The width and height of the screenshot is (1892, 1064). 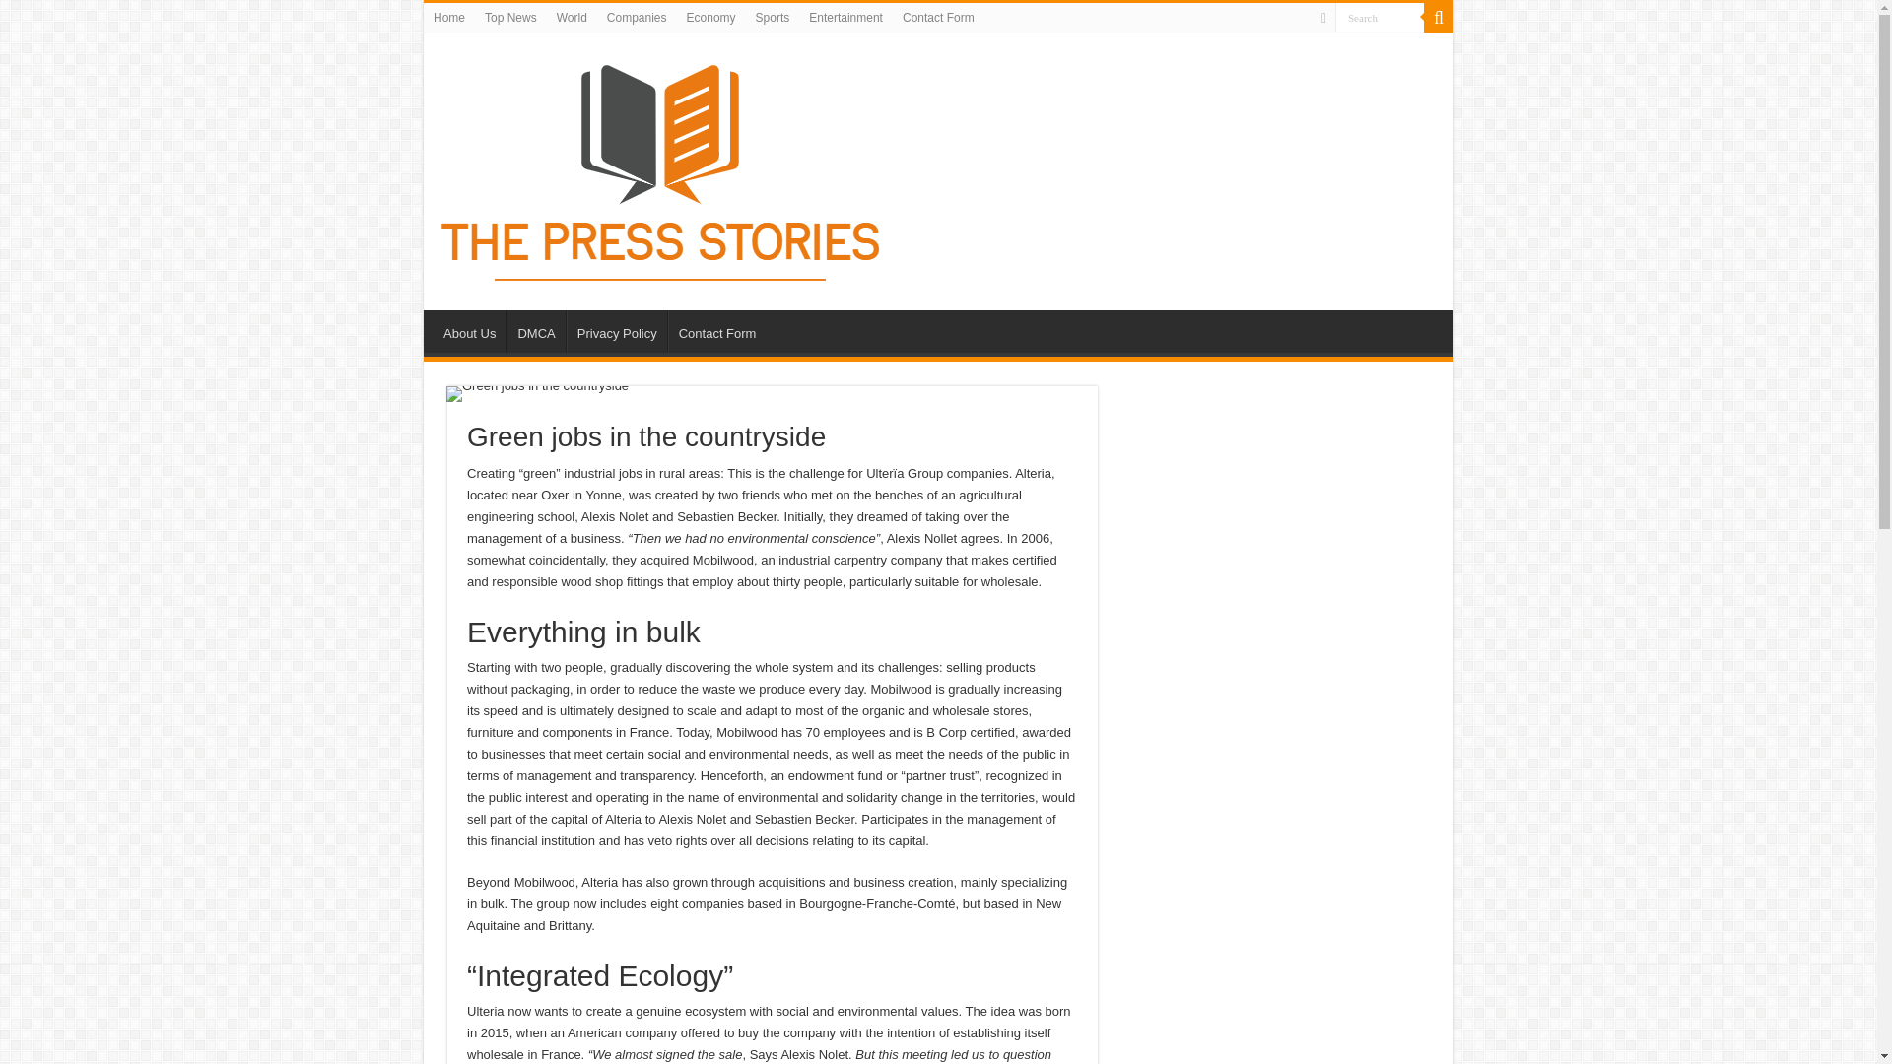 I want to click on Search, so click(x=1439, y=18).